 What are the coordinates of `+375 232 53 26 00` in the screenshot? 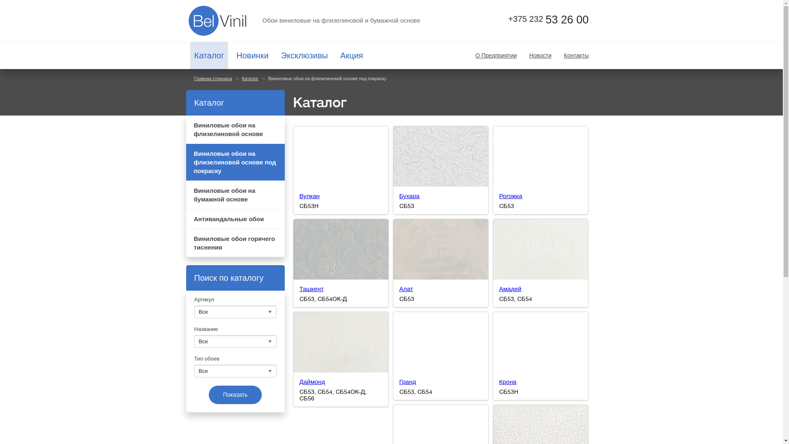 It's located at (540, 20).